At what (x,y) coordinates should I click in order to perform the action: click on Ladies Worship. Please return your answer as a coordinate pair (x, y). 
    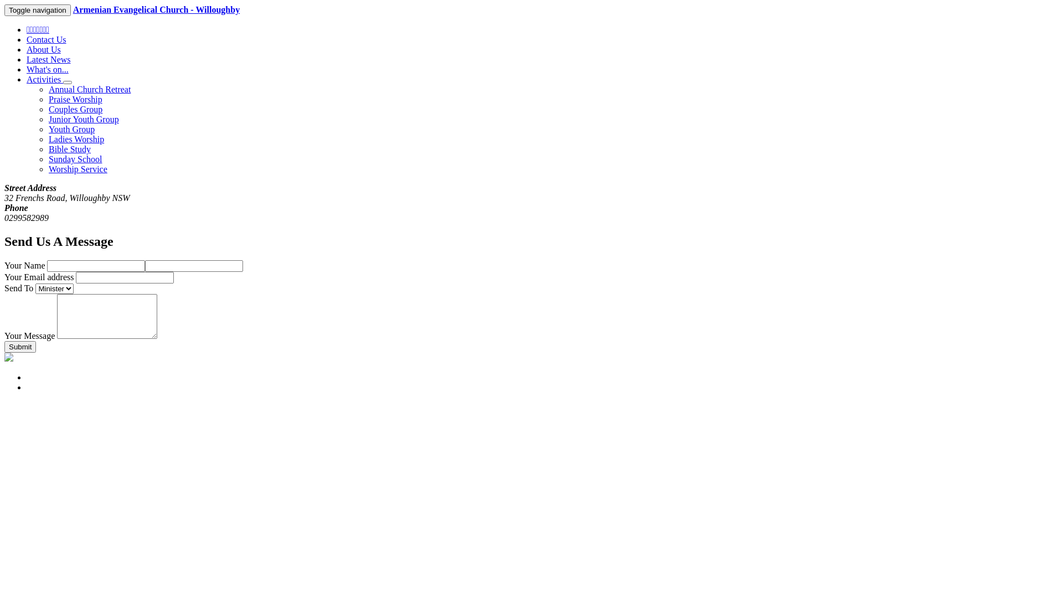
    Looking at the image, I should click on (76, 140).